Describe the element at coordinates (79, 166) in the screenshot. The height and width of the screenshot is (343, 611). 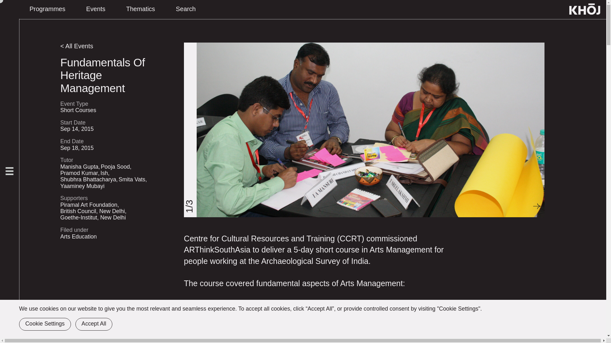
I see `Manisha Gupta` at that location.